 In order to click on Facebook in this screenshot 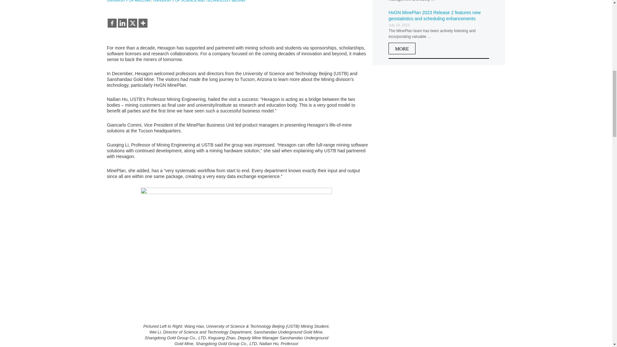, I will do `click(112, 23)`.